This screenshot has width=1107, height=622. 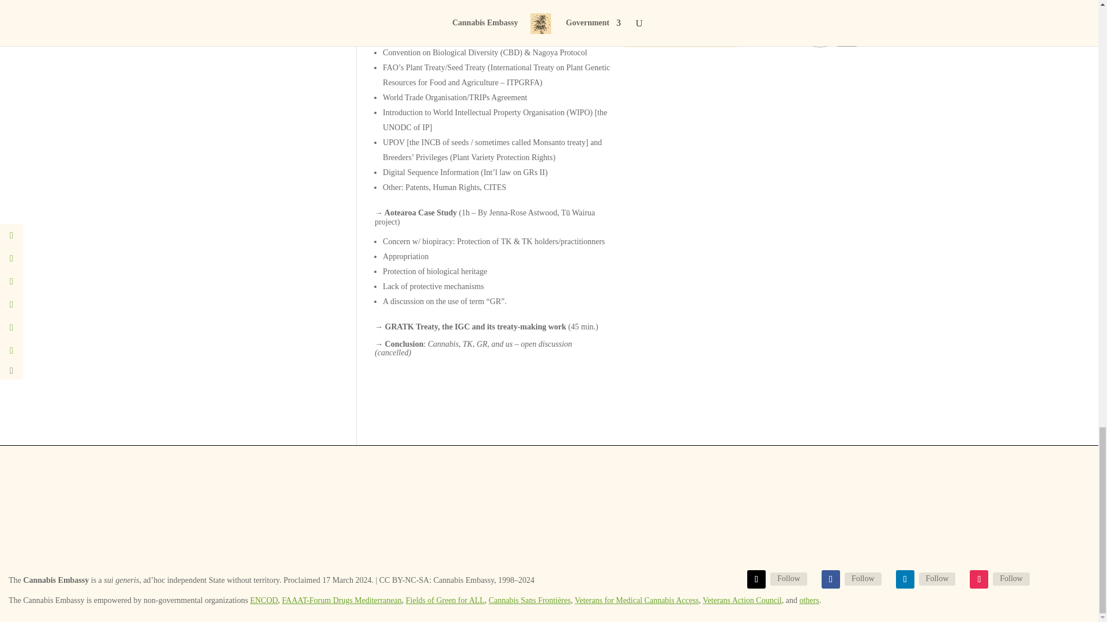 What do you see at coordinates (789, 578) in the screenshot?
I see `X` at bounding box center [789, 578].